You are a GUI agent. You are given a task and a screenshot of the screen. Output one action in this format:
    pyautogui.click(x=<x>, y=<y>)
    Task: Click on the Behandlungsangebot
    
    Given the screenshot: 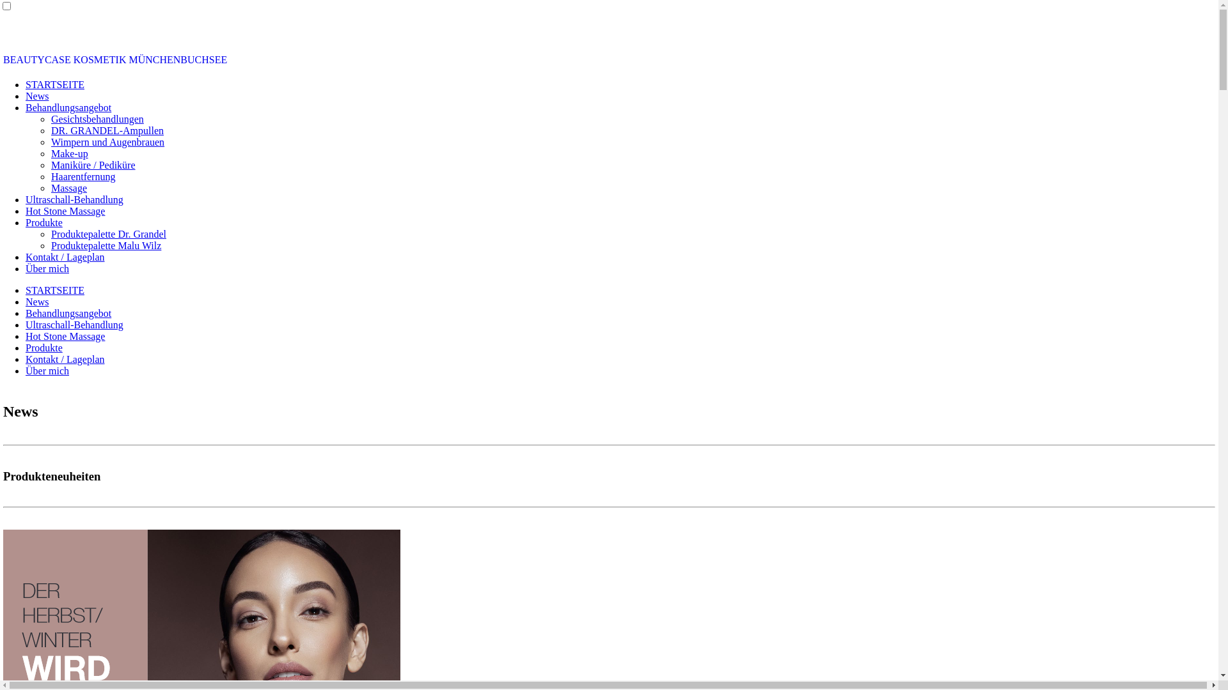 What is the action you would take?
    pyautogui.click(x=68, y=107)
    